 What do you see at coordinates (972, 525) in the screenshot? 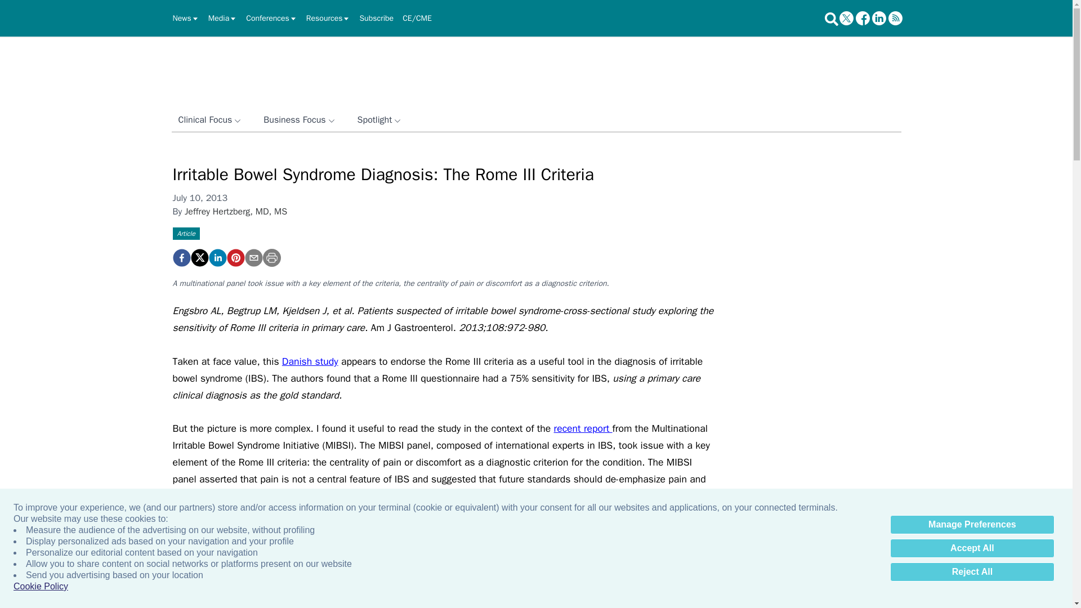
I see `Manage Preferences` at bounding box center [972, 525].